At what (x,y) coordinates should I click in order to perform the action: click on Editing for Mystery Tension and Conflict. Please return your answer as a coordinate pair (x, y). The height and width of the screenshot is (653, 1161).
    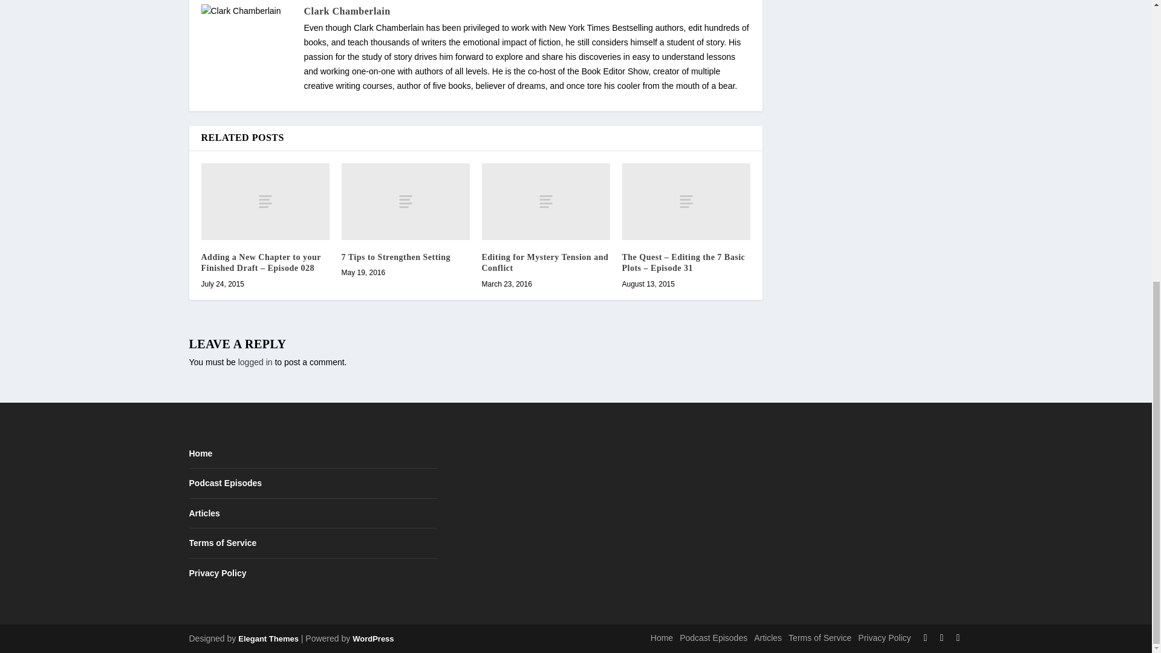
    Looking at the image, I should click on (545, 202).